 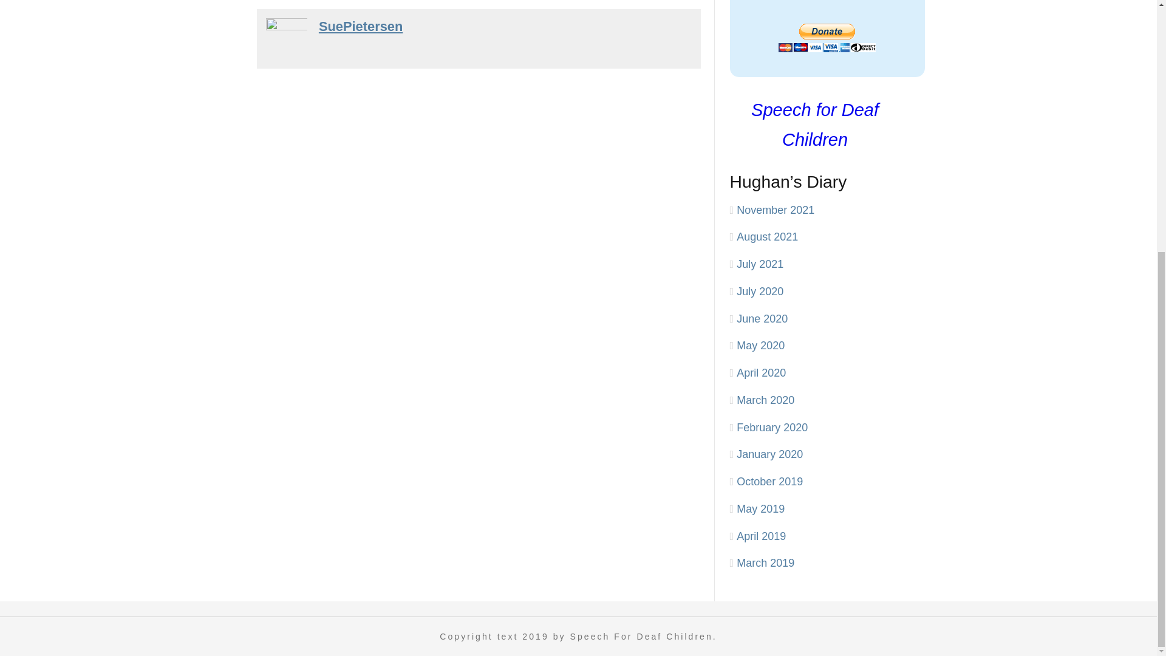 What do you see at coordinates (760, 292) in the screenshot?
I see `July 2020` at bounding box center [760, 292].